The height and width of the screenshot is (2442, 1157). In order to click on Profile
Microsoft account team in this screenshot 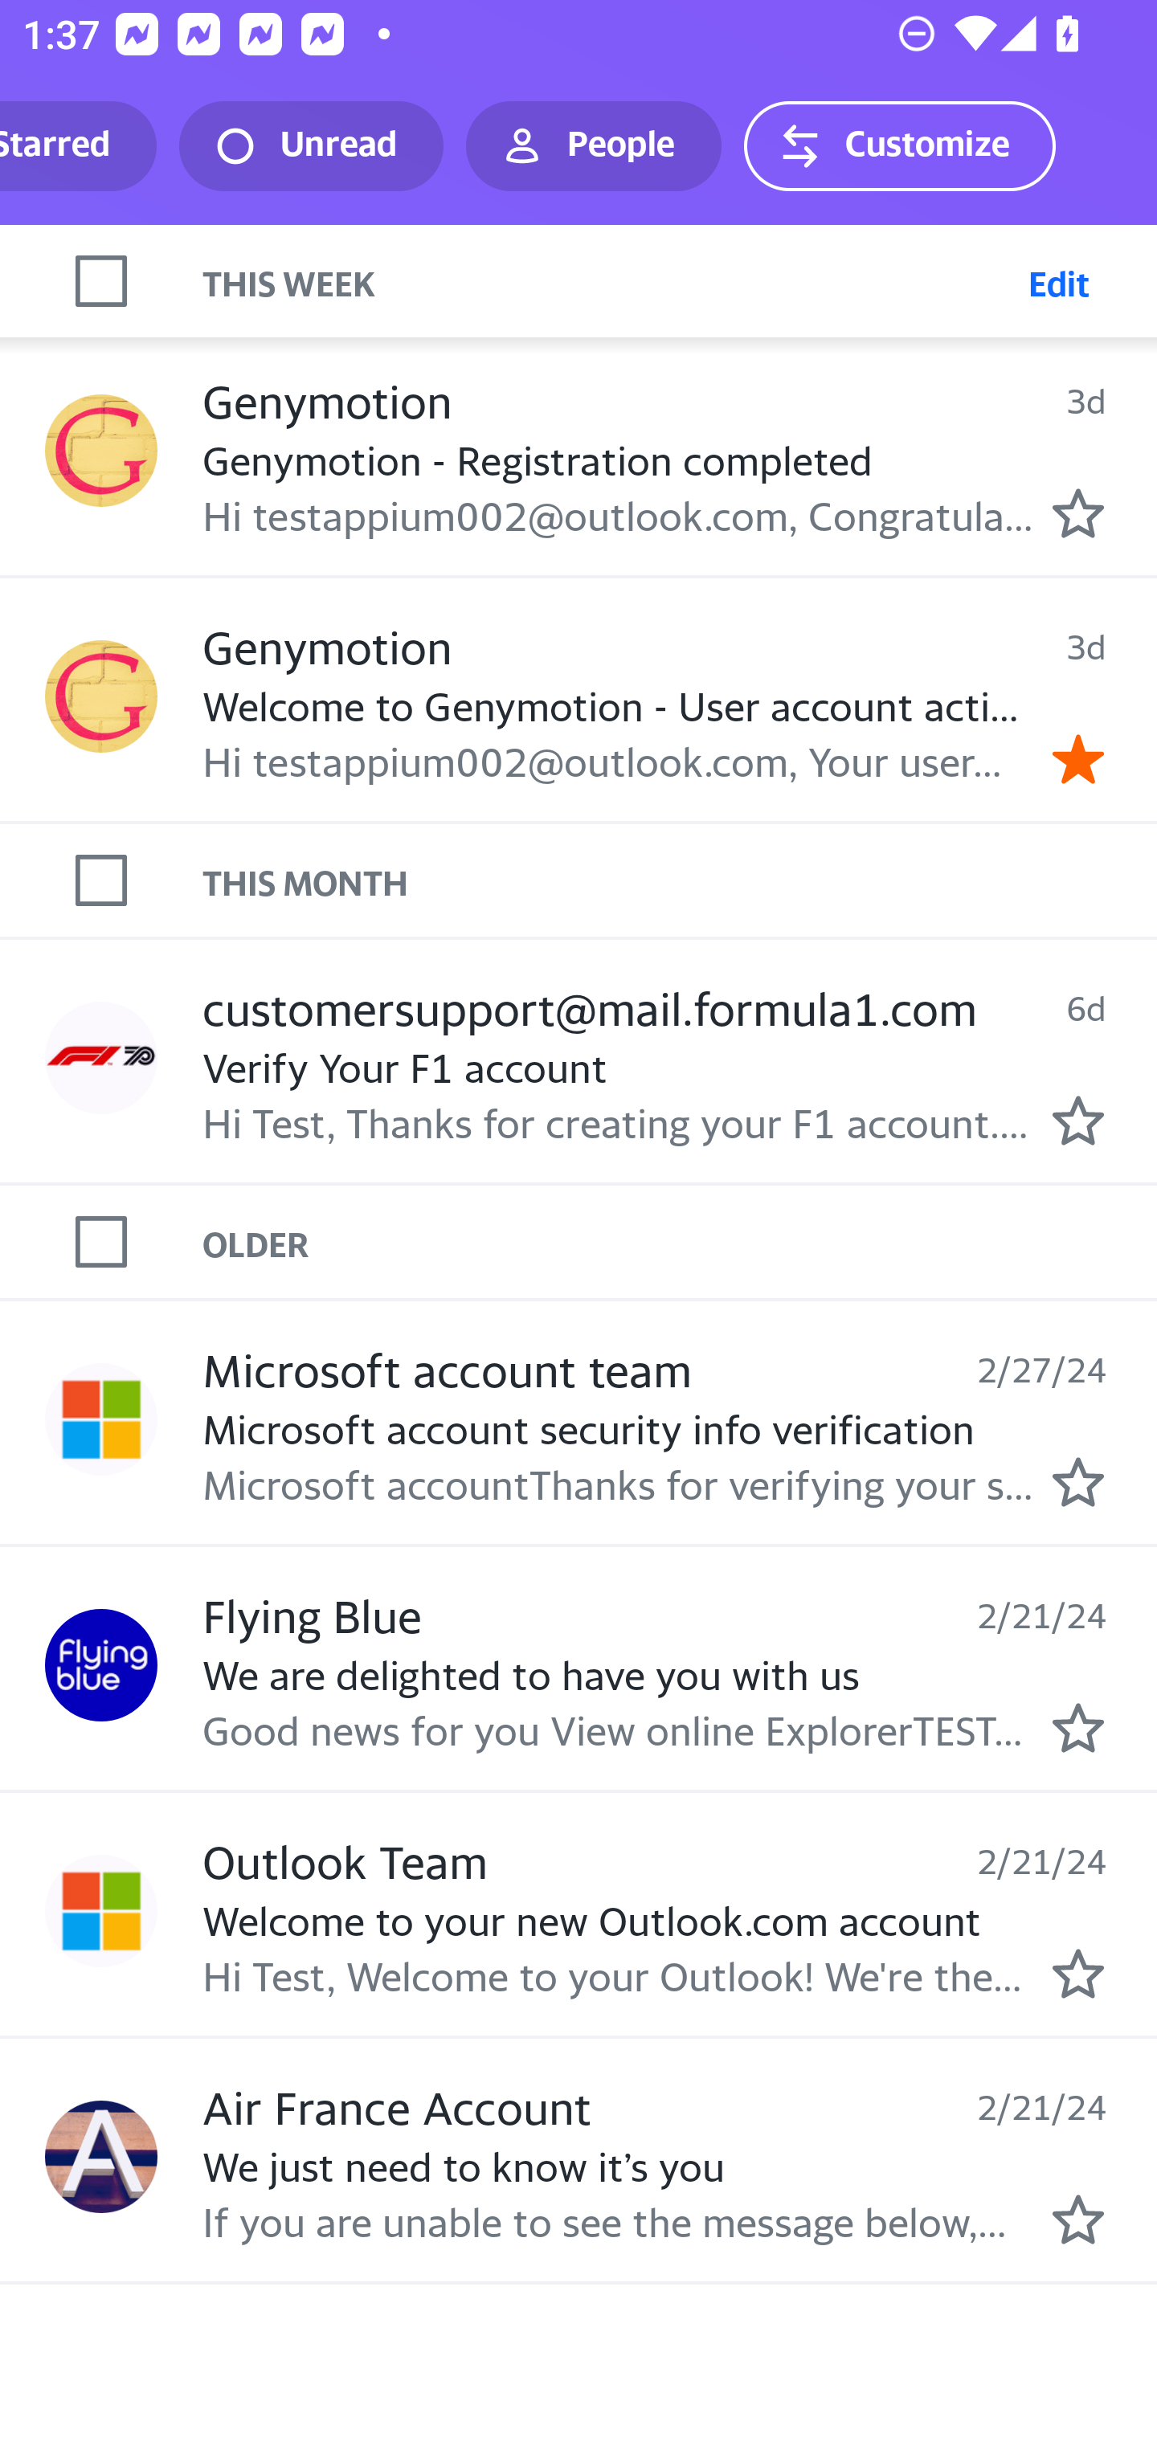, I will do `click(101, 1419)`.